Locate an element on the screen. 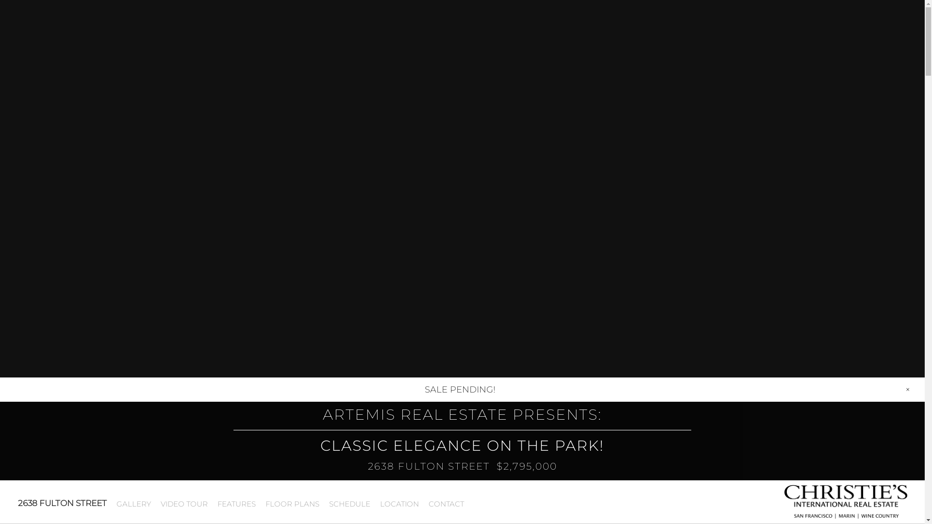  2638 FULTON STREET  $2,795,000 is located at coordinates (462, 466).